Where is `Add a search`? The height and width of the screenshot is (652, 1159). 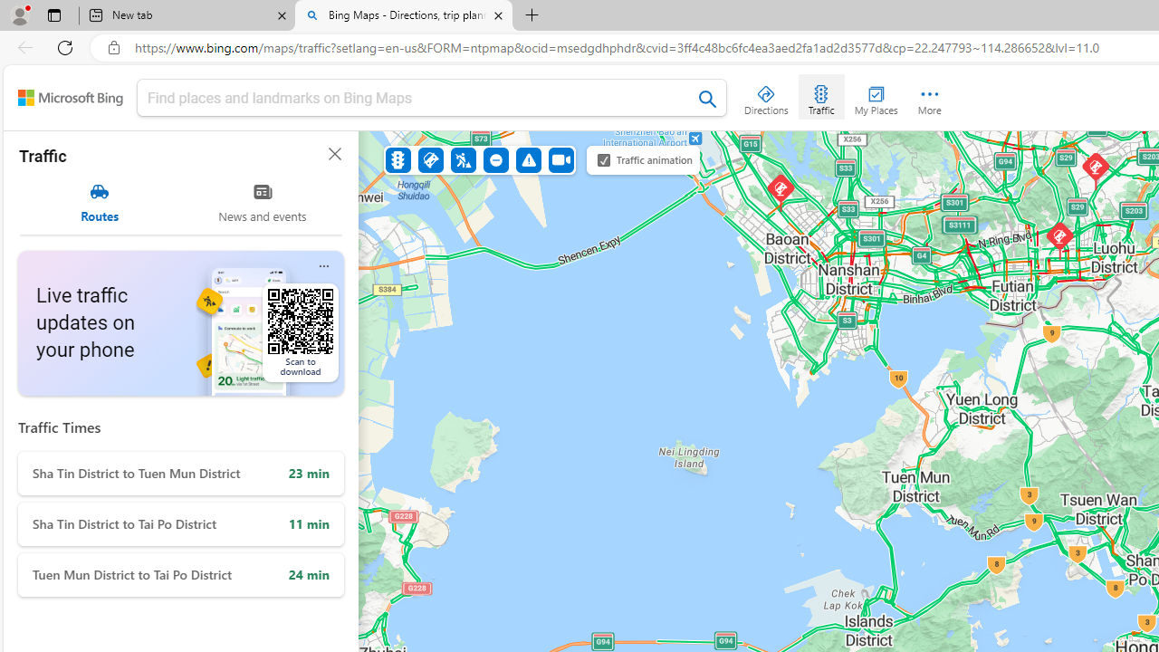
Add a search is located at coordinates (418, 98).